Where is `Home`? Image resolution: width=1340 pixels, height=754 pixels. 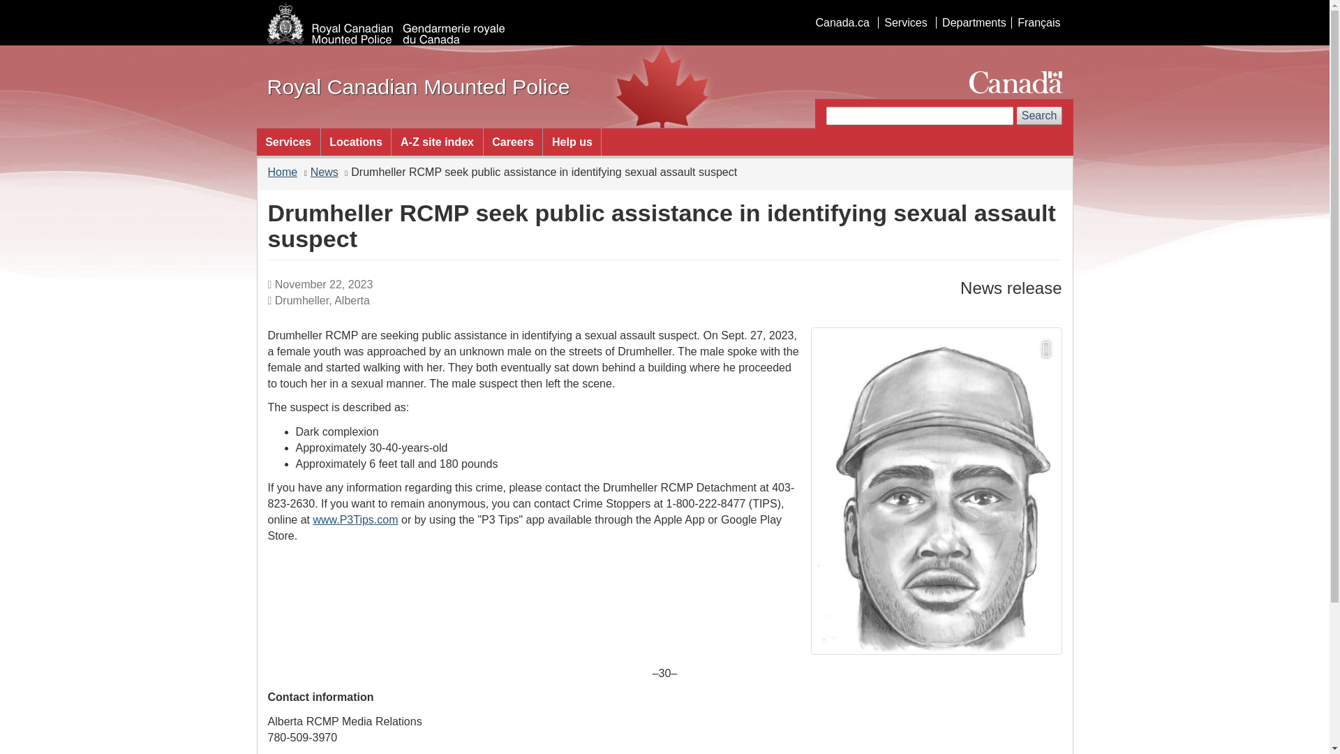 Home is located at coordinates (283, 172).